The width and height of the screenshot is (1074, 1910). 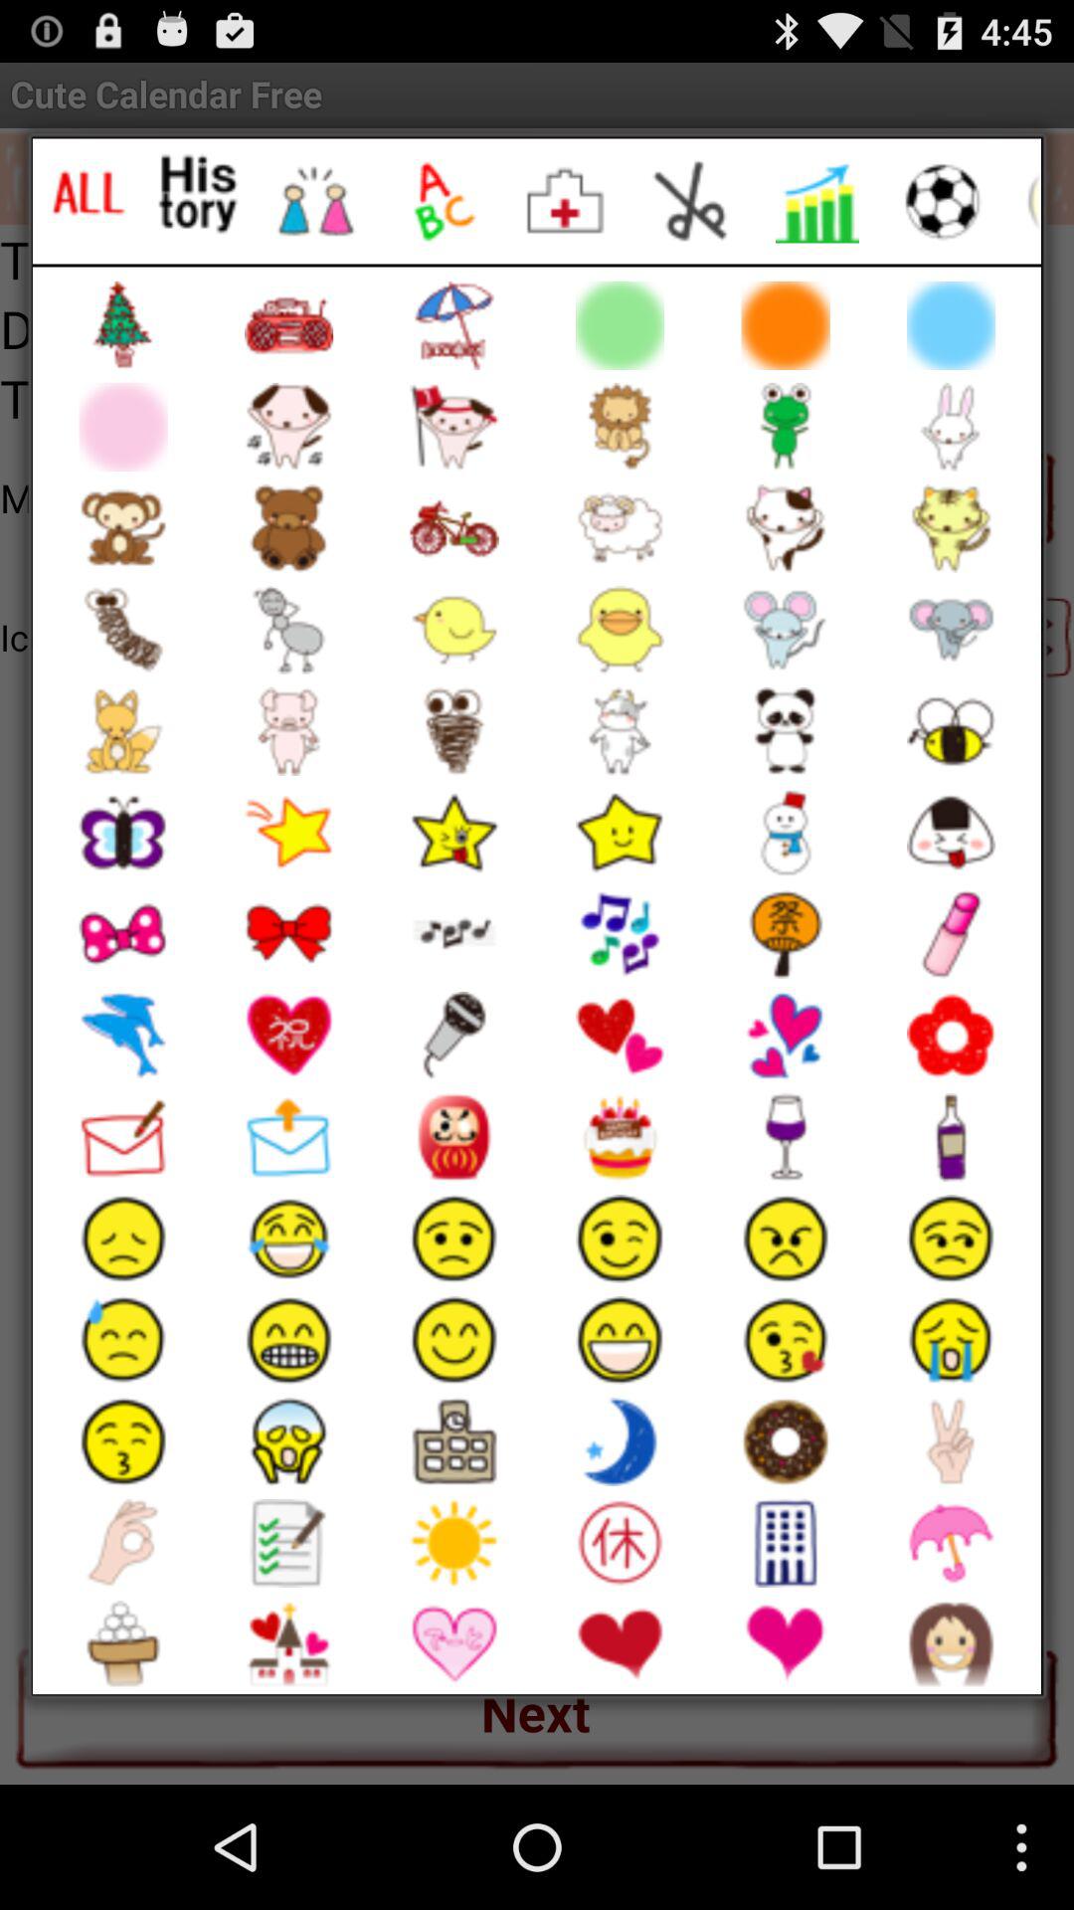 I want to click on view 'stock related emoji 's category, so click(x=817, y=201).